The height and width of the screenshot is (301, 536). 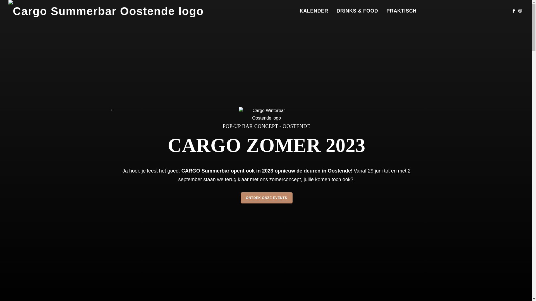 What do you see at coordinates (267, 198) in the screenshot?
I see `ONTDEK ONZE EVENTS` at bounding box center [267, 198].